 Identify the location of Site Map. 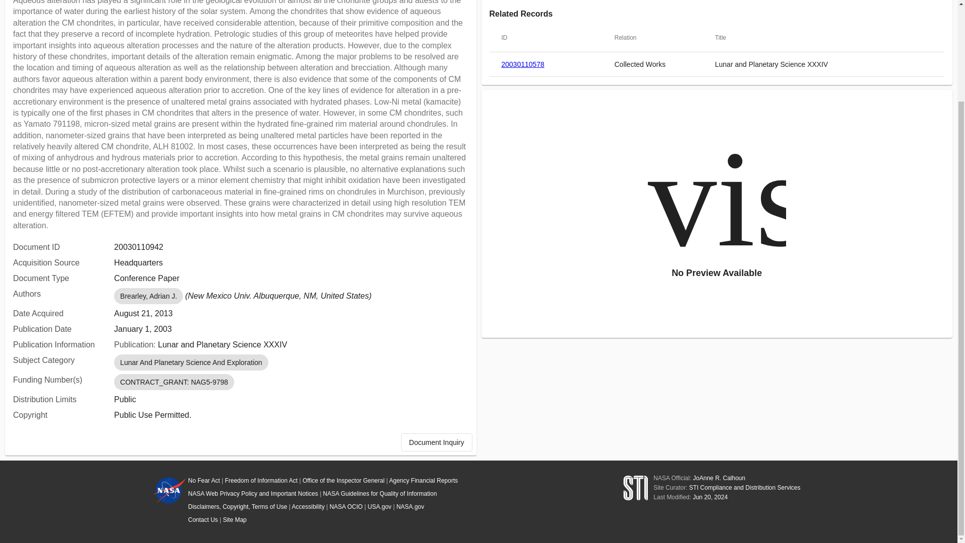
(234, 520).